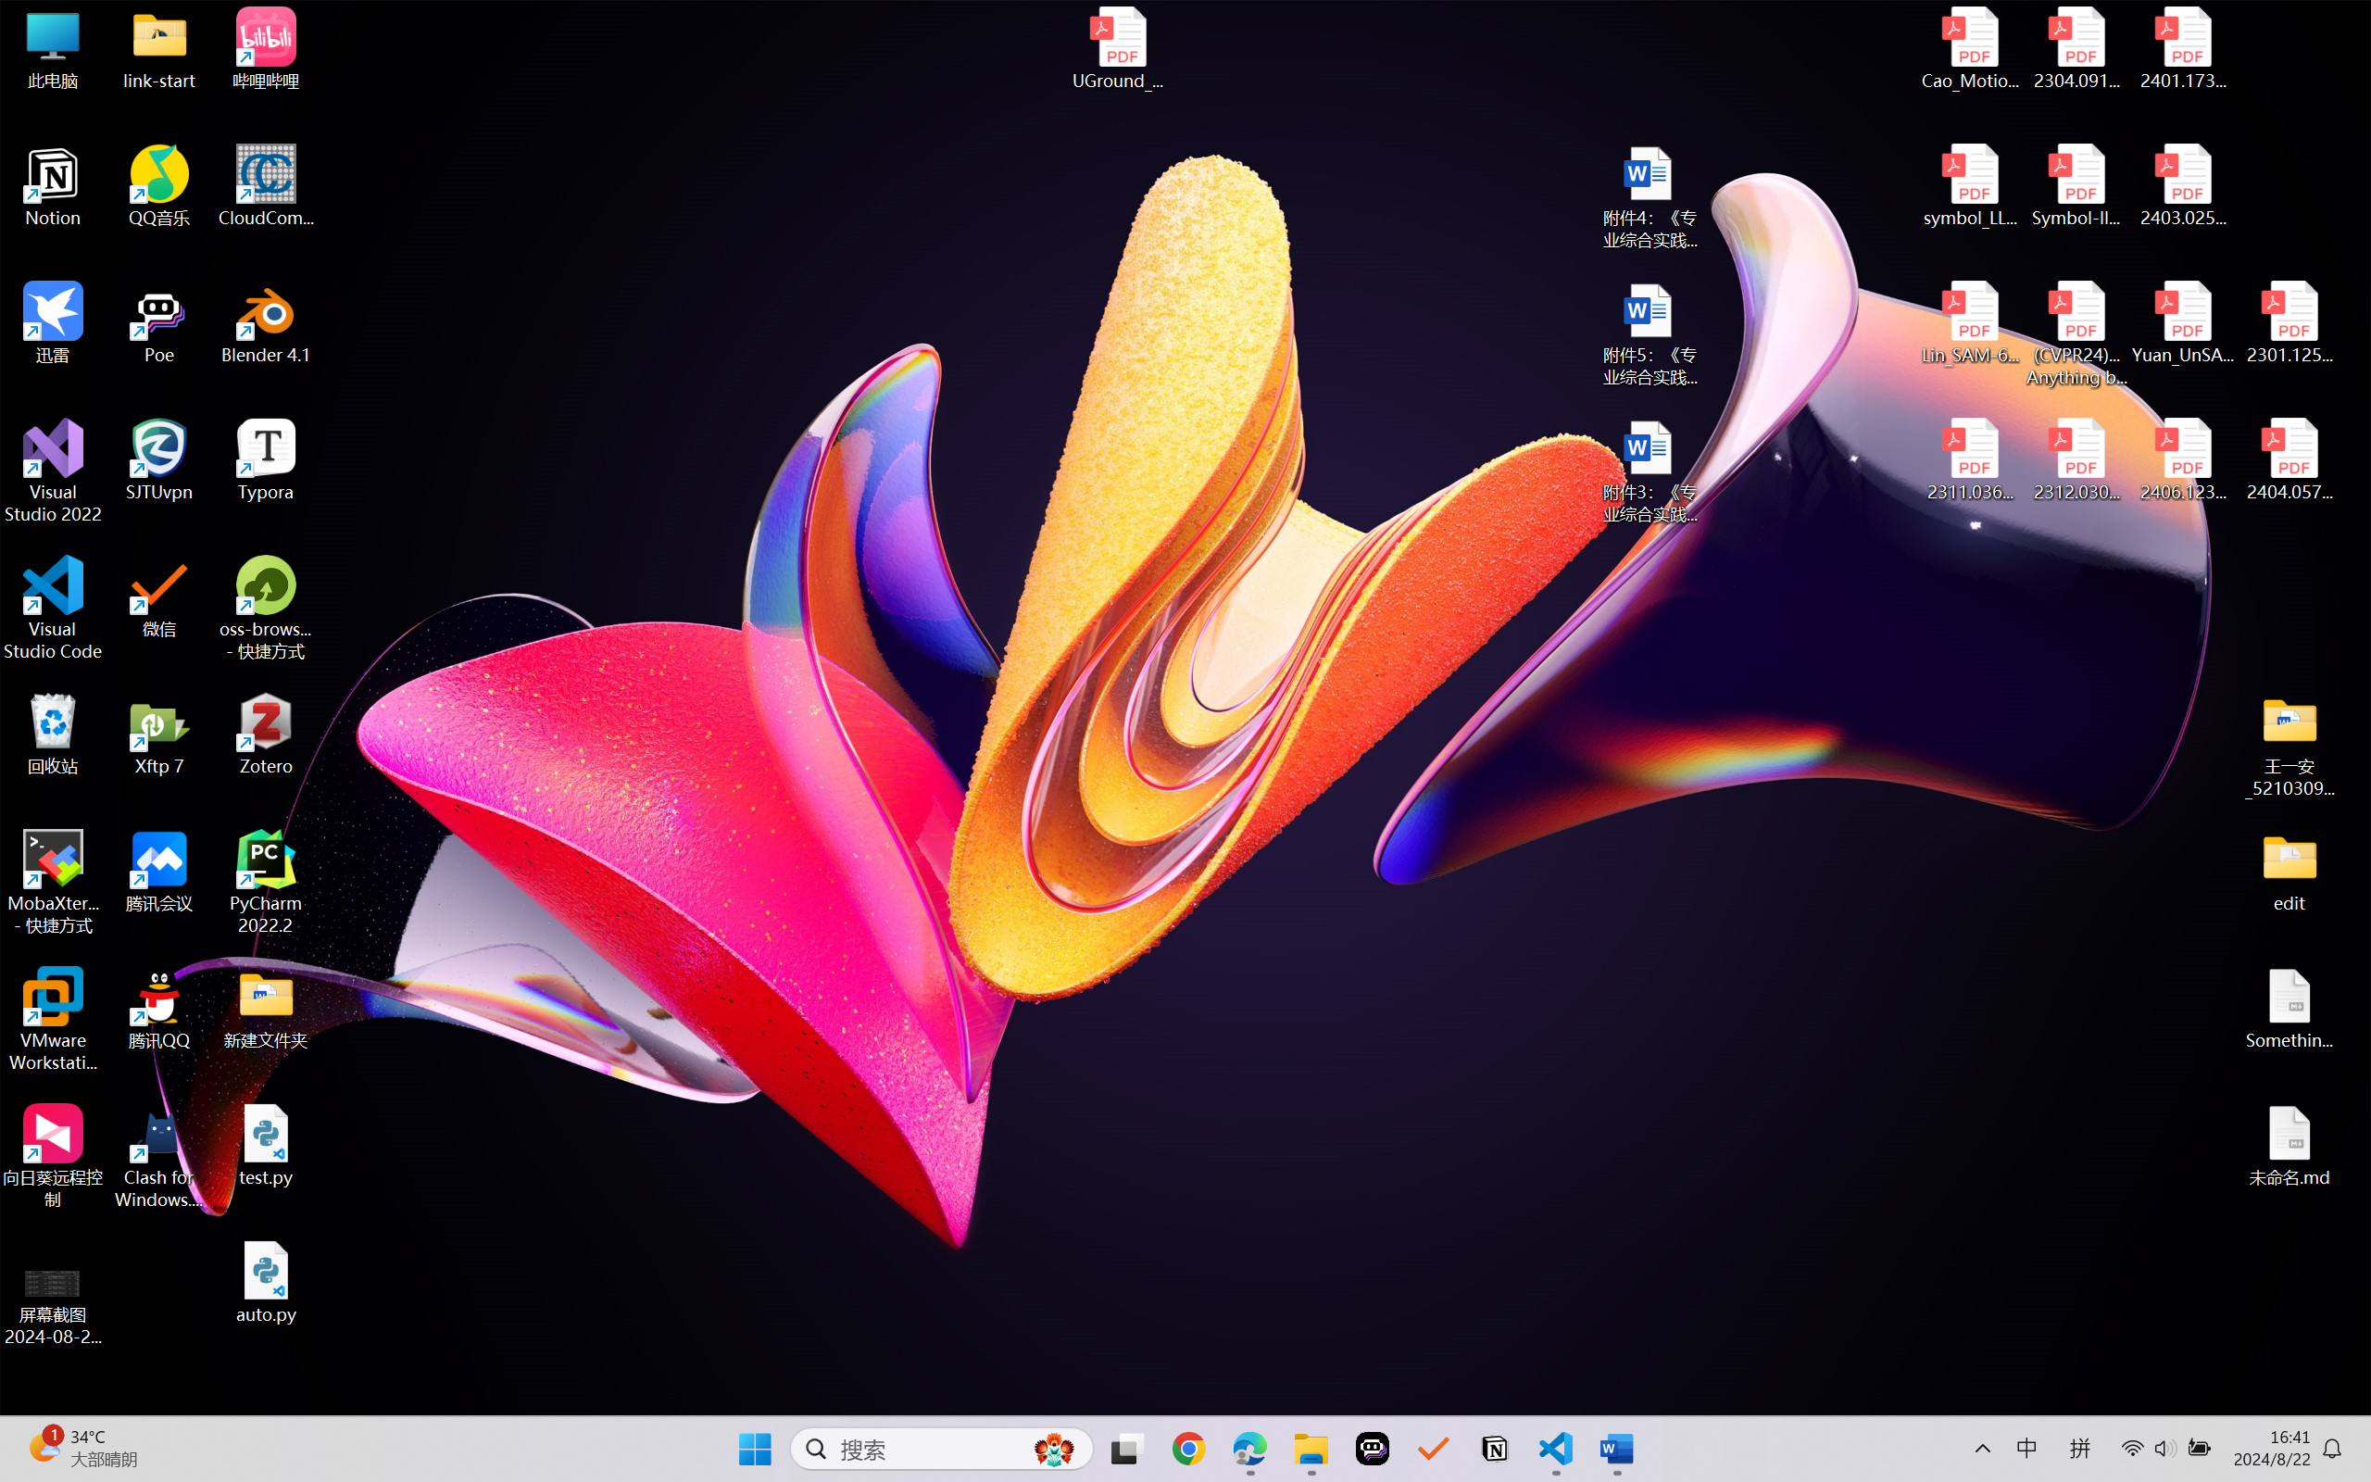  I want to click on Symbol-llm-v2.pdf, so click(2076, 186).